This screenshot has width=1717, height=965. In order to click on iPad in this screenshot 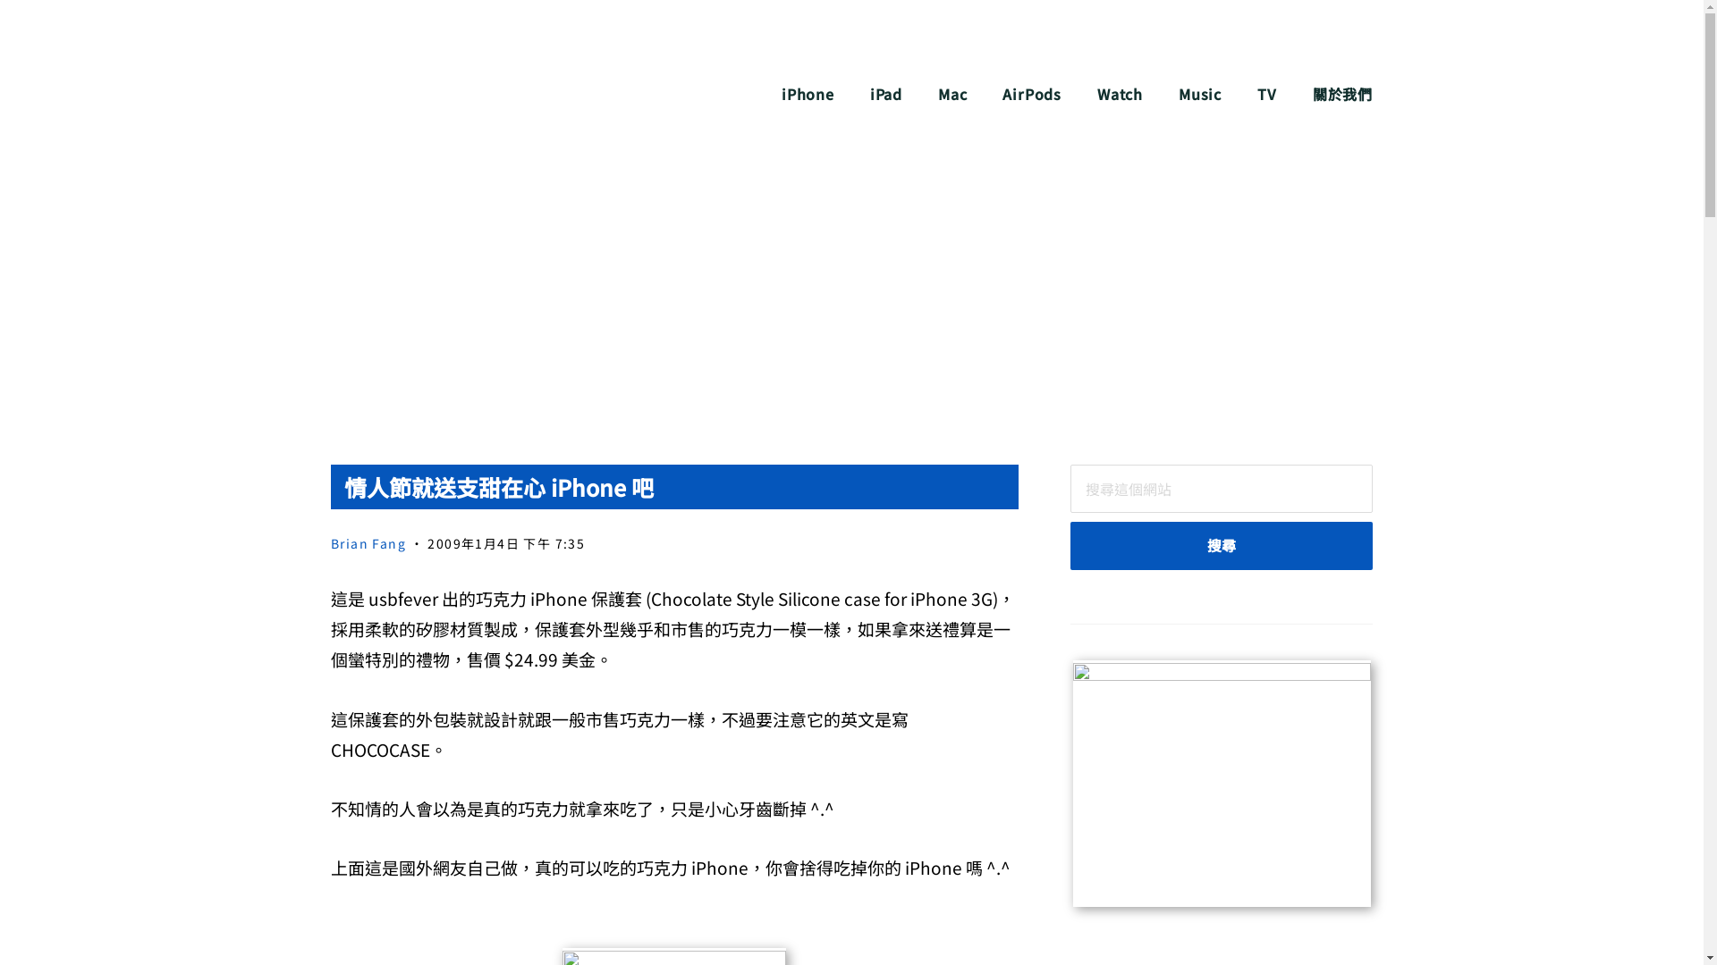, I will do `click(885, 95)`.